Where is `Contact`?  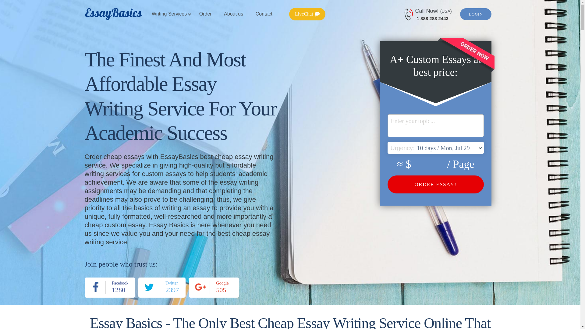 Contact is located at coordinates (433, 18).